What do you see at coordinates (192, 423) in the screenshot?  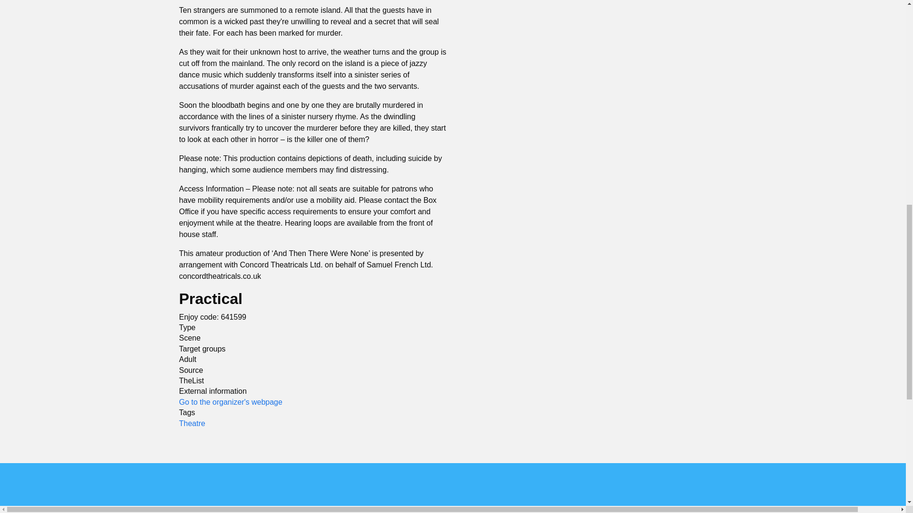 I see `Theatre` at bounding box center [192, 423].